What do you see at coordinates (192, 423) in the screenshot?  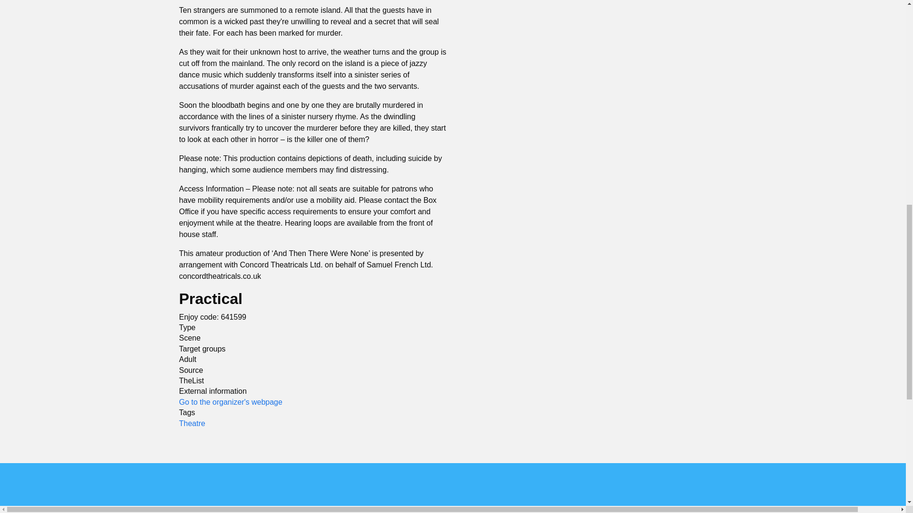 I see `Theatre` at bounding box center [192, 423].